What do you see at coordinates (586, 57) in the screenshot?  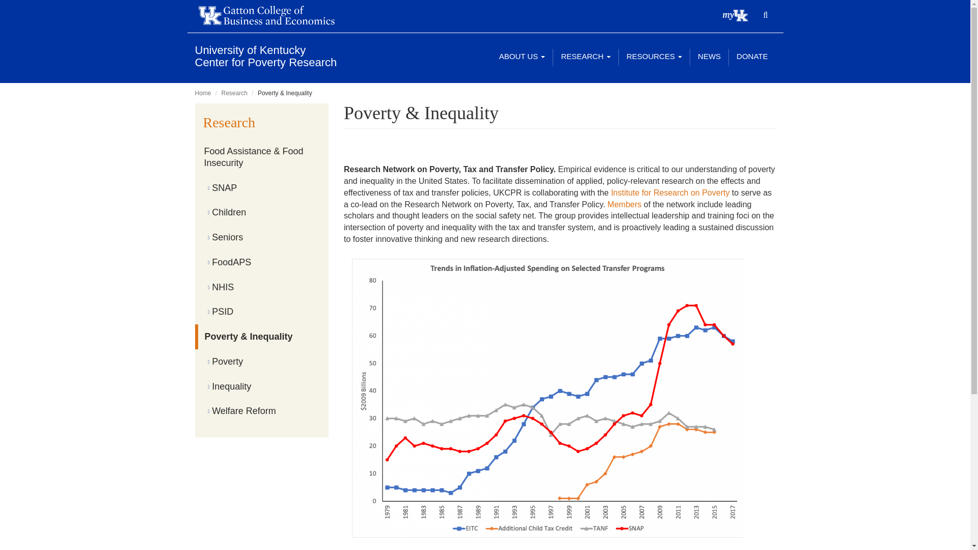 I see `Children` at bounding box center [586, 57].